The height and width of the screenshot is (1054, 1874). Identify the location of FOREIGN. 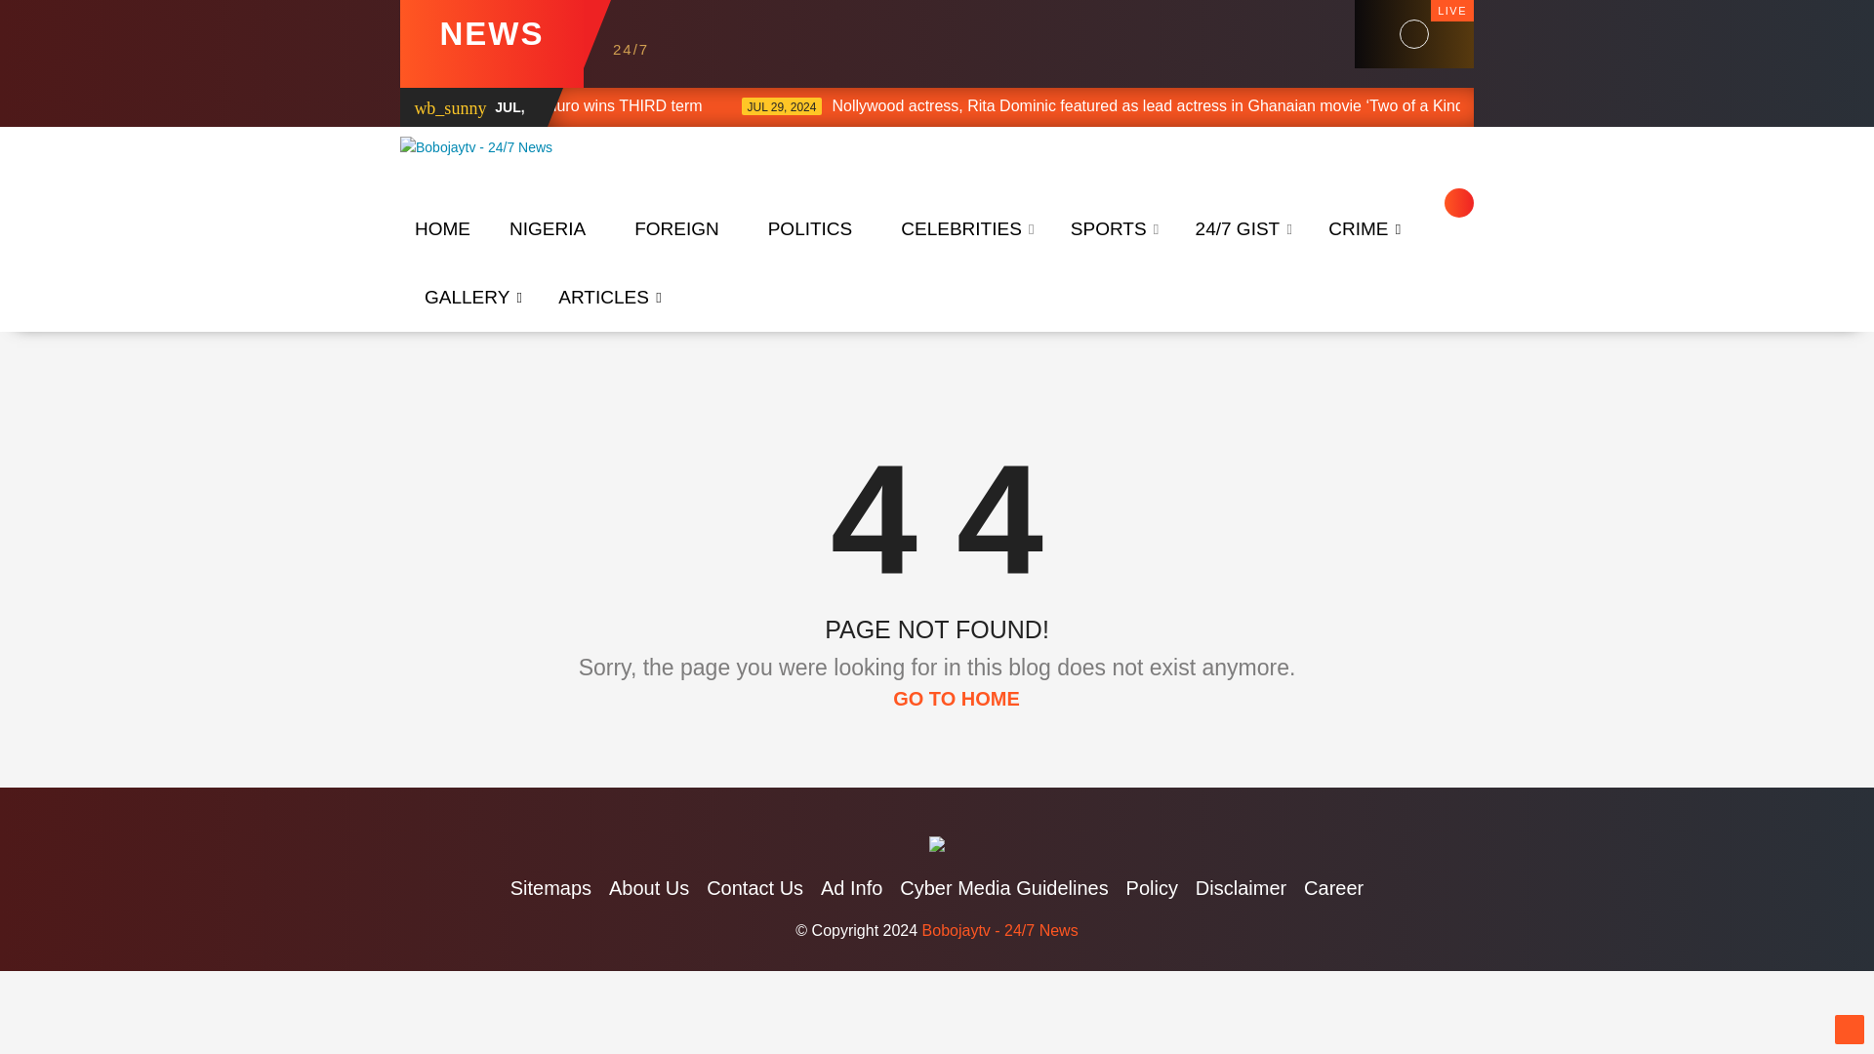
(677, 228).